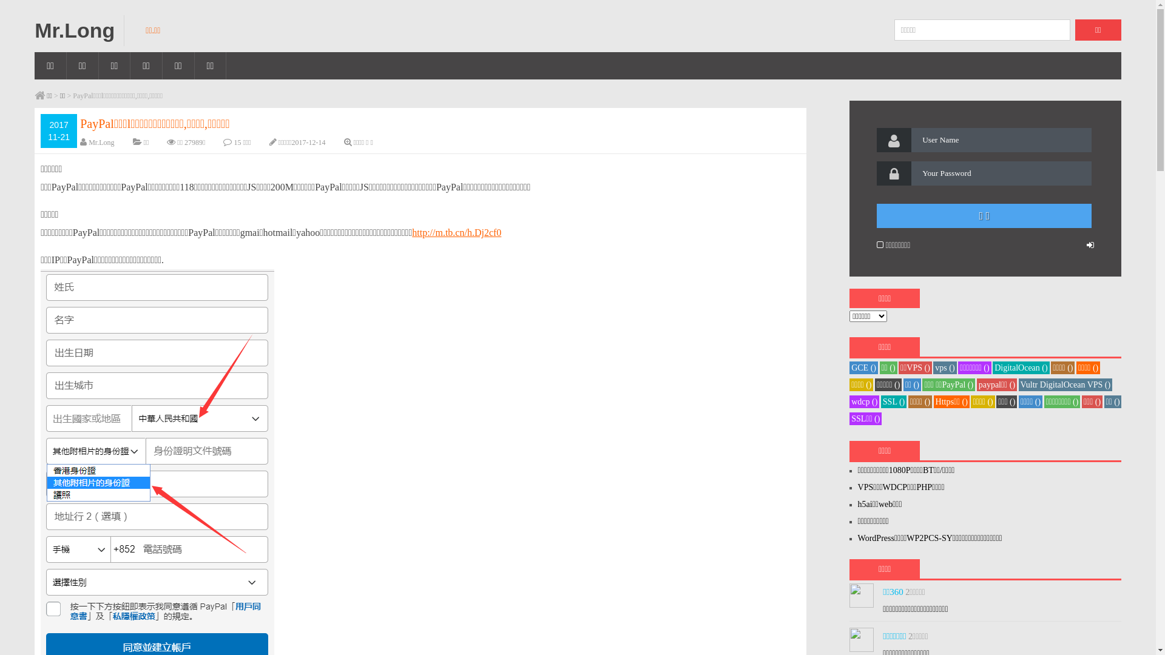 The height and width of the screenshot is (655, 1165). I want to click on http://m.tb.cn/h.Dj2cf0, so click(456, 233).